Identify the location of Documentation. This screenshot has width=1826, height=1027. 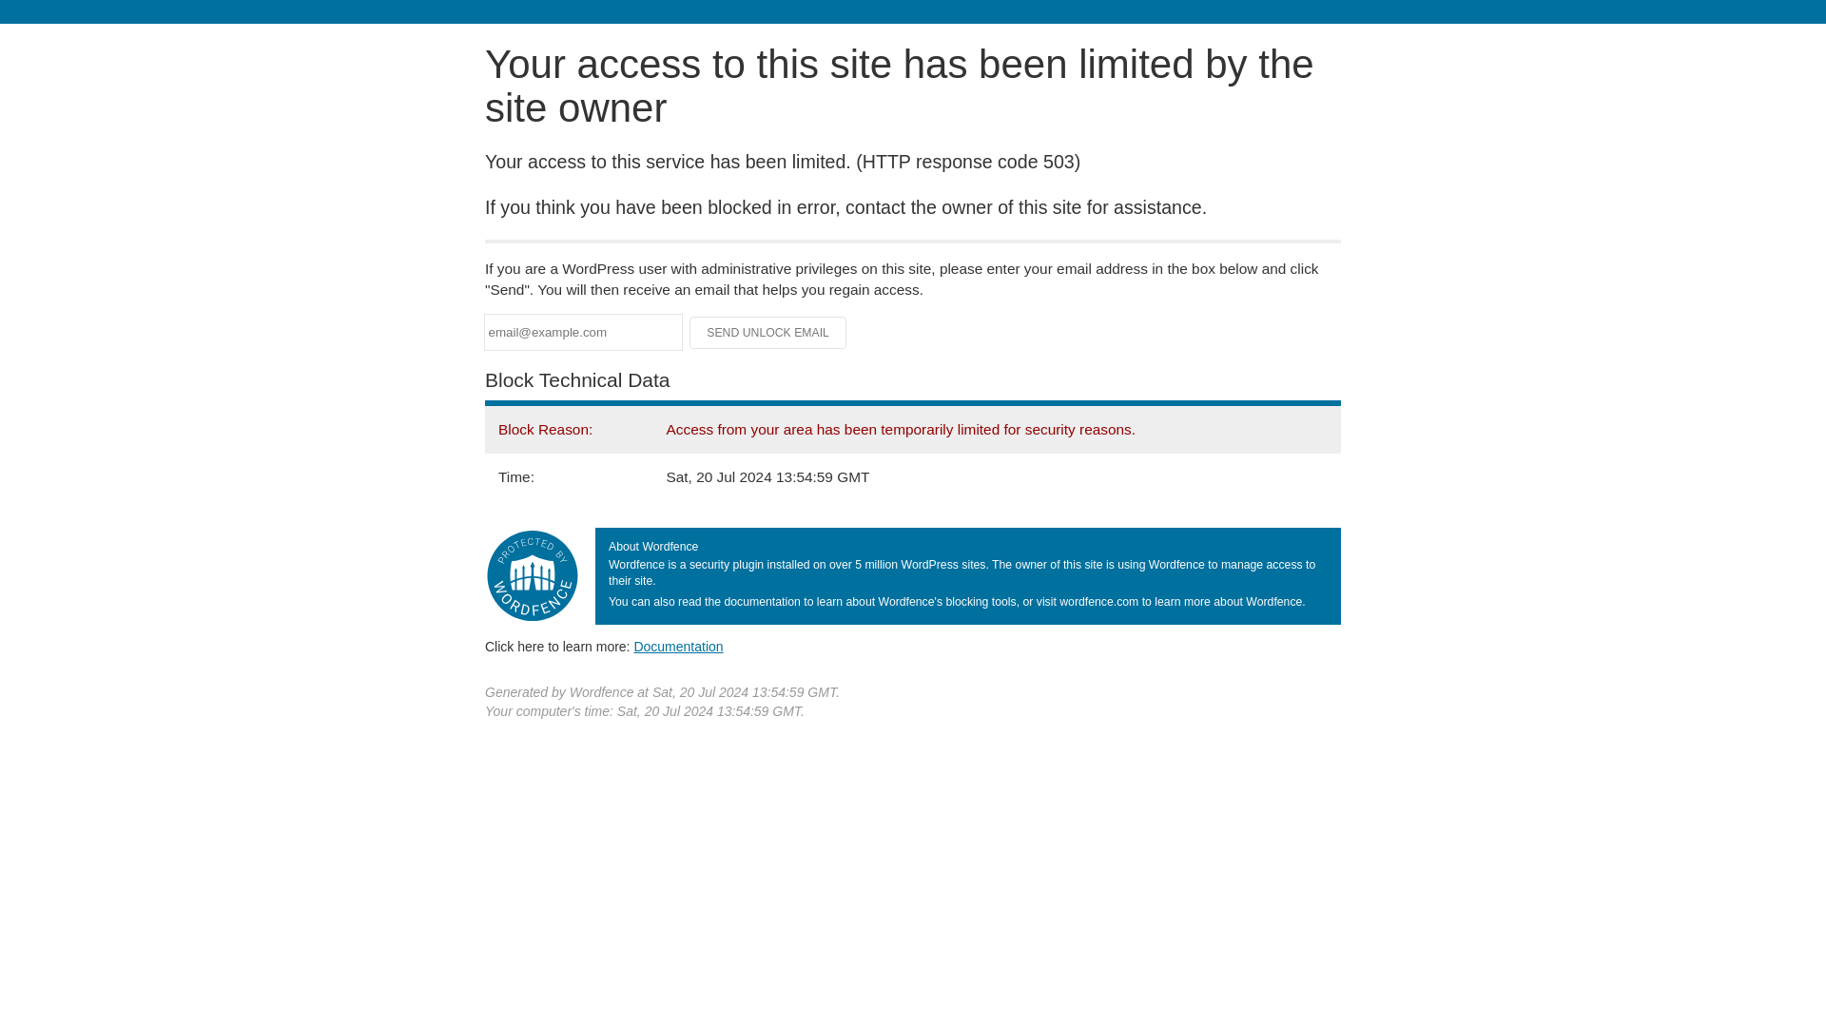
(678, 646).